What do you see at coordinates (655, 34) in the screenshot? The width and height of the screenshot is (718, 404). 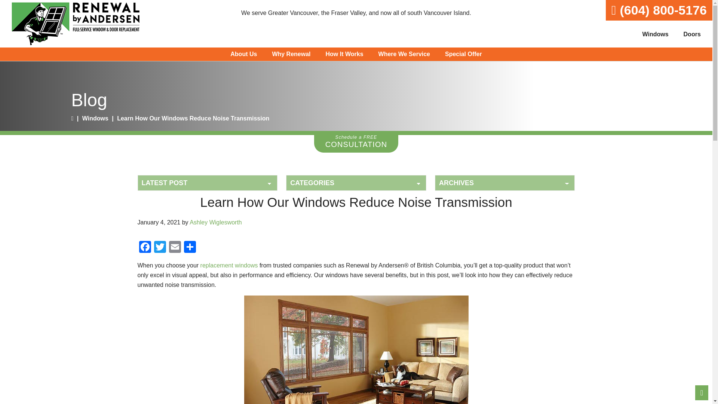 I see `Windows` at bounding box center [655, 34].